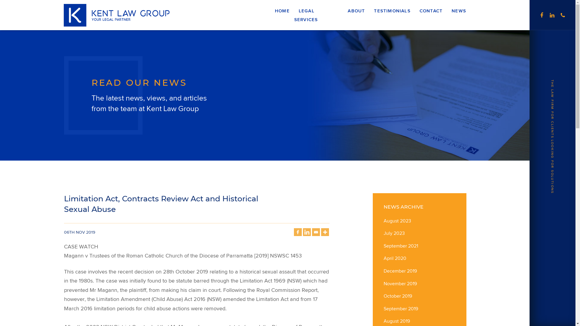 The image size is (580, 326). Describe the element at coordinates (356, 11) in the screenshot. I see `ABOUT` at that location.